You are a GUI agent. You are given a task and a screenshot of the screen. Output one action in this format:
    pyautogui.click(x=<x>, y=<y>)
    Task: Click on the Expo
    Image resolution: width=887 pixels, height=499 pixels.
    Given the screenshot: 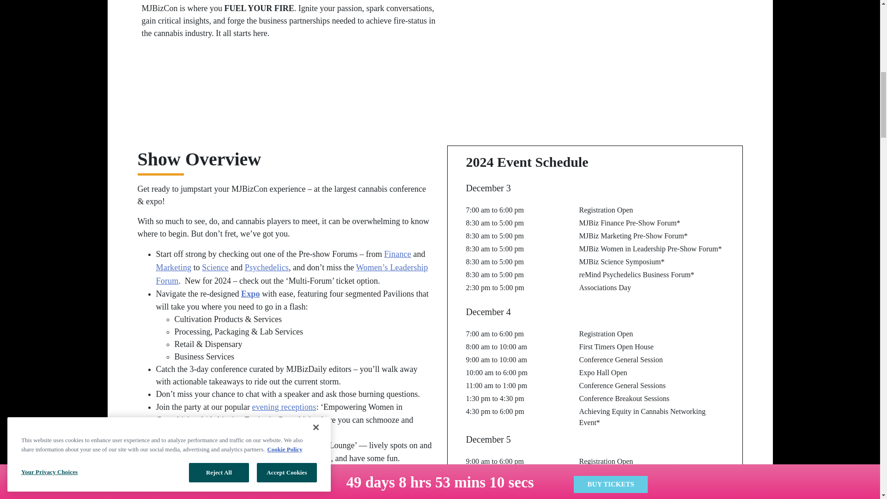 What is the action you would take?
    pyautogui.click(x=250, y=294)
    